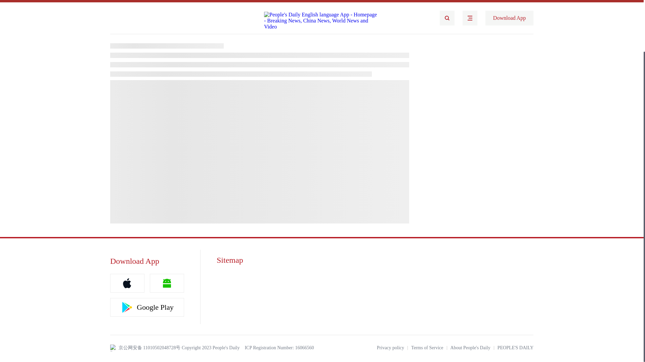 This screenshot has height=362, width=645. What do you see at coordinates (427, 348) in the screenshot?
I see `Terms of Service` at bounding box center [427, 348].